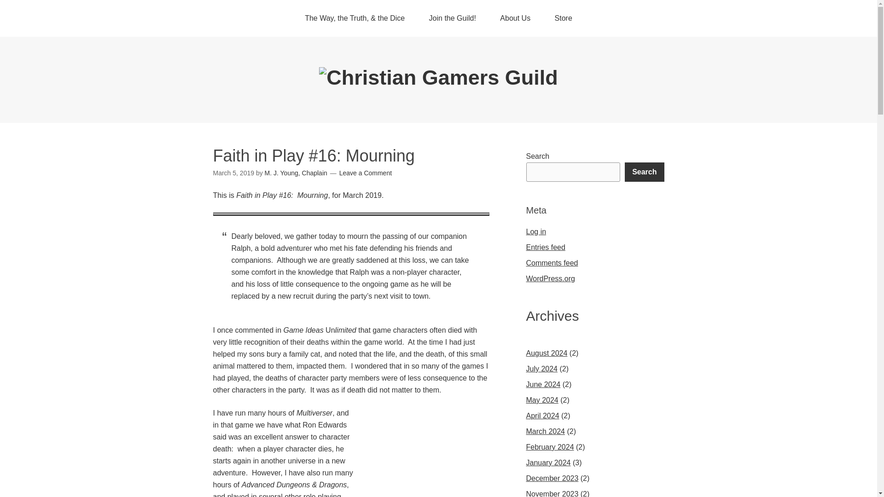  What do you see at coordinates (644, 172) in the screenshot?
I see `Search` at bounding box center [644, 172].